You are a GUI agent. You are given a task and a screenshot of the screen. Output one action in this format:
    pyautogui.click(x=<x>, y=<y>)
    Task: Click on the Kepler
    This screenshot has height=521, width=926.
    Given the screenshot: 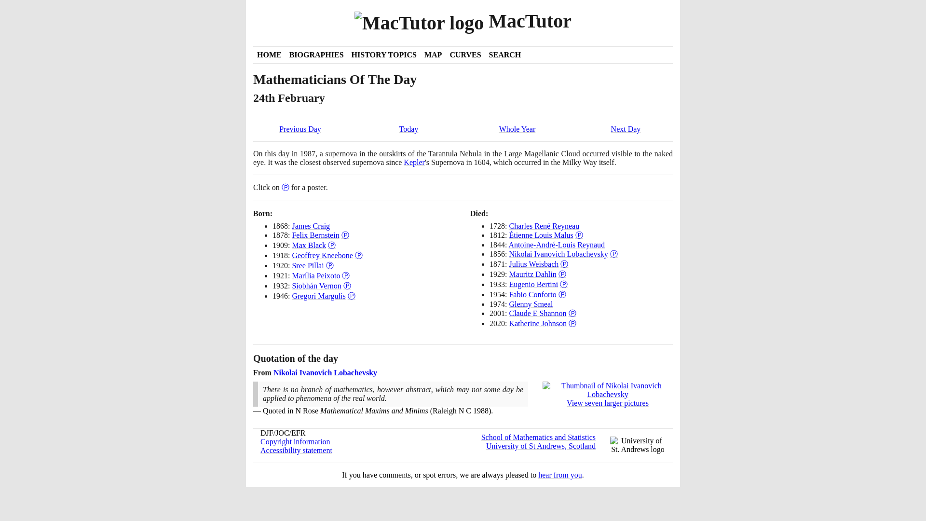 What is the action you would take?
    pyautogui.click(x=414, y=162)
    